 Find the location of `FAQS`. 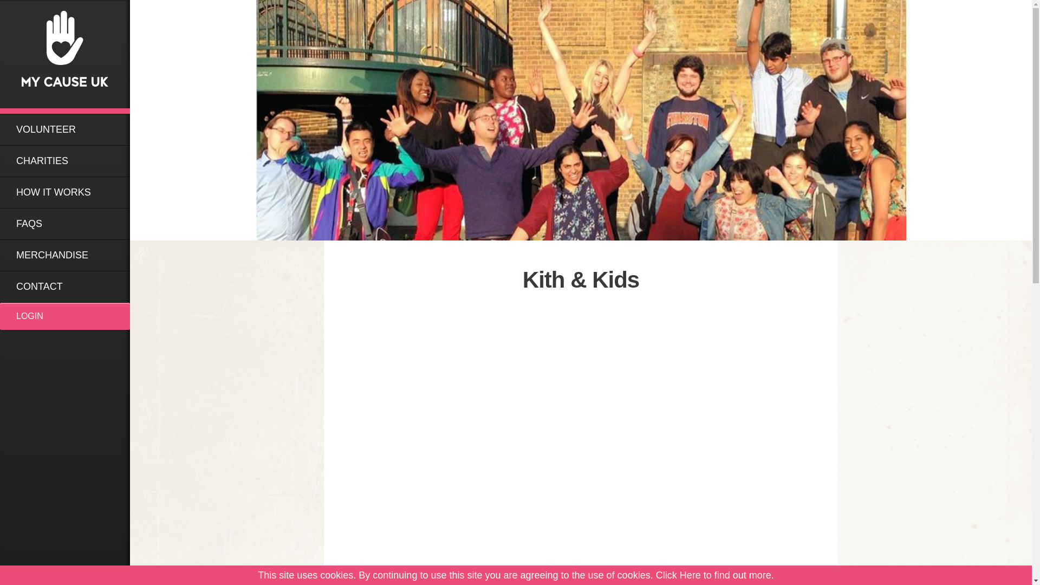

FAQS is located at coordinates (65, 223).